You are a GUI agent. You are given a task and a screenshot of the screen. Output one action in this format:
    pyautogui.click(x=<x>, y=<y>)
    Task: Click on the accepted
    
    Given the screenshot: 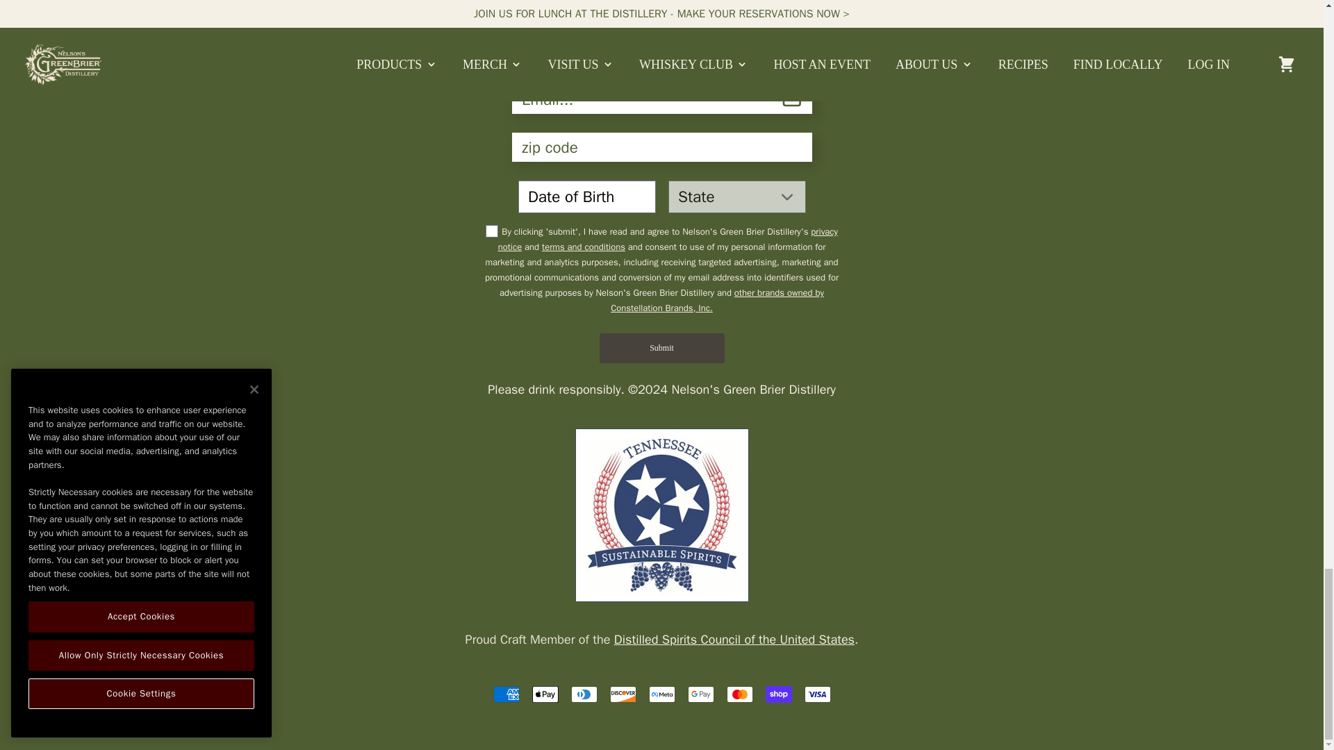 What is the action you would take?
    pyautogui.click(x=491, y=231)
    